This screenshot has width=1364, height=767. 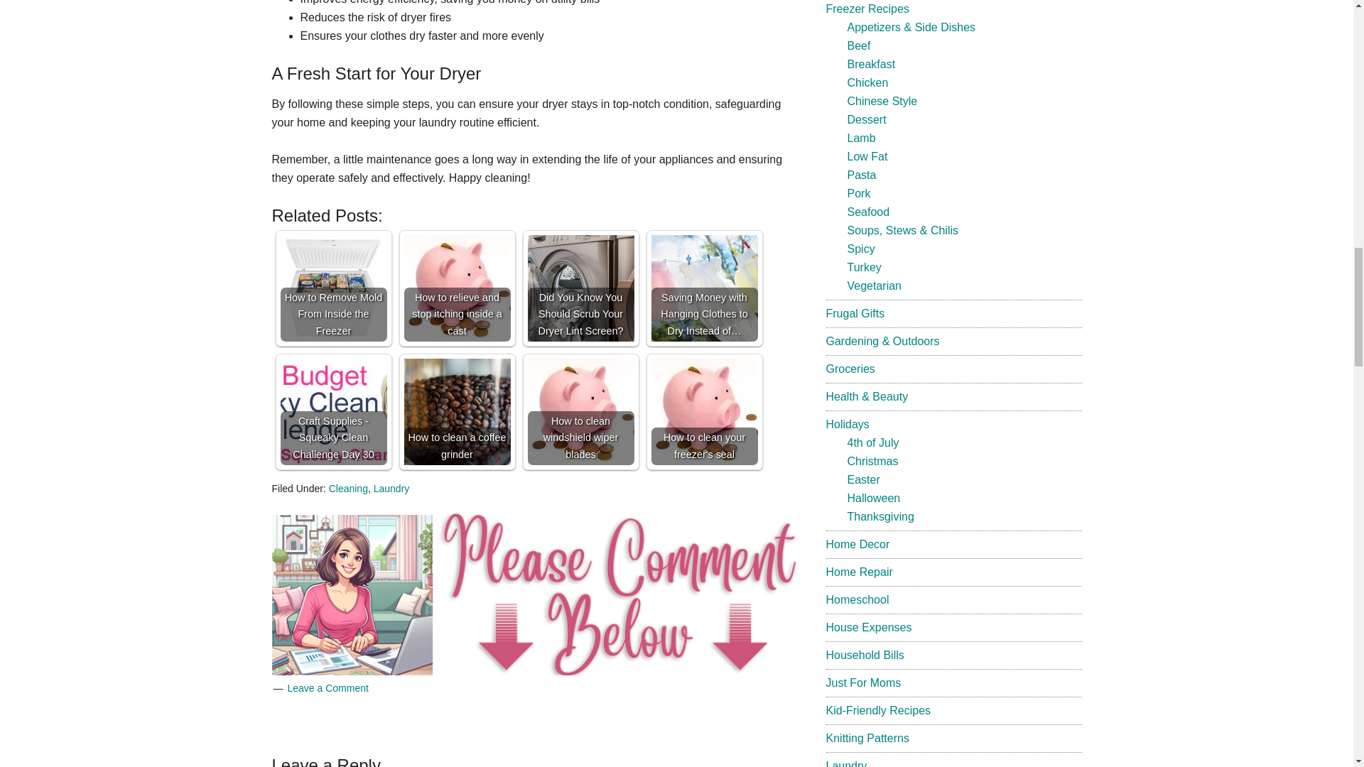 I want to click on How to clean your freezer's seal, so click(x=703, y=412).